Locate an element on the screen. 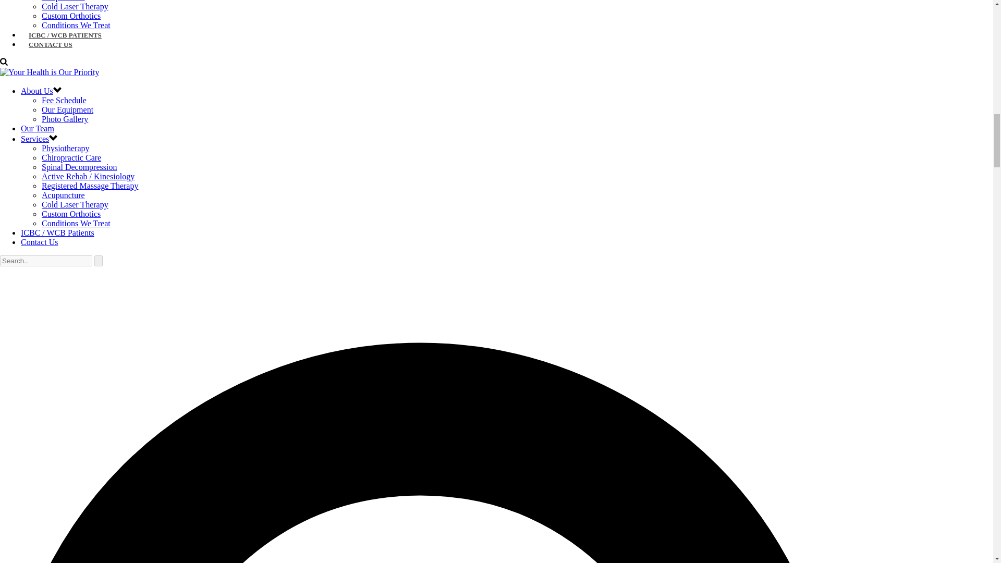 Image resolution: width=1001 pixels, height=563 pixels. Custom Orthotics is located at coordinates (71, 16).